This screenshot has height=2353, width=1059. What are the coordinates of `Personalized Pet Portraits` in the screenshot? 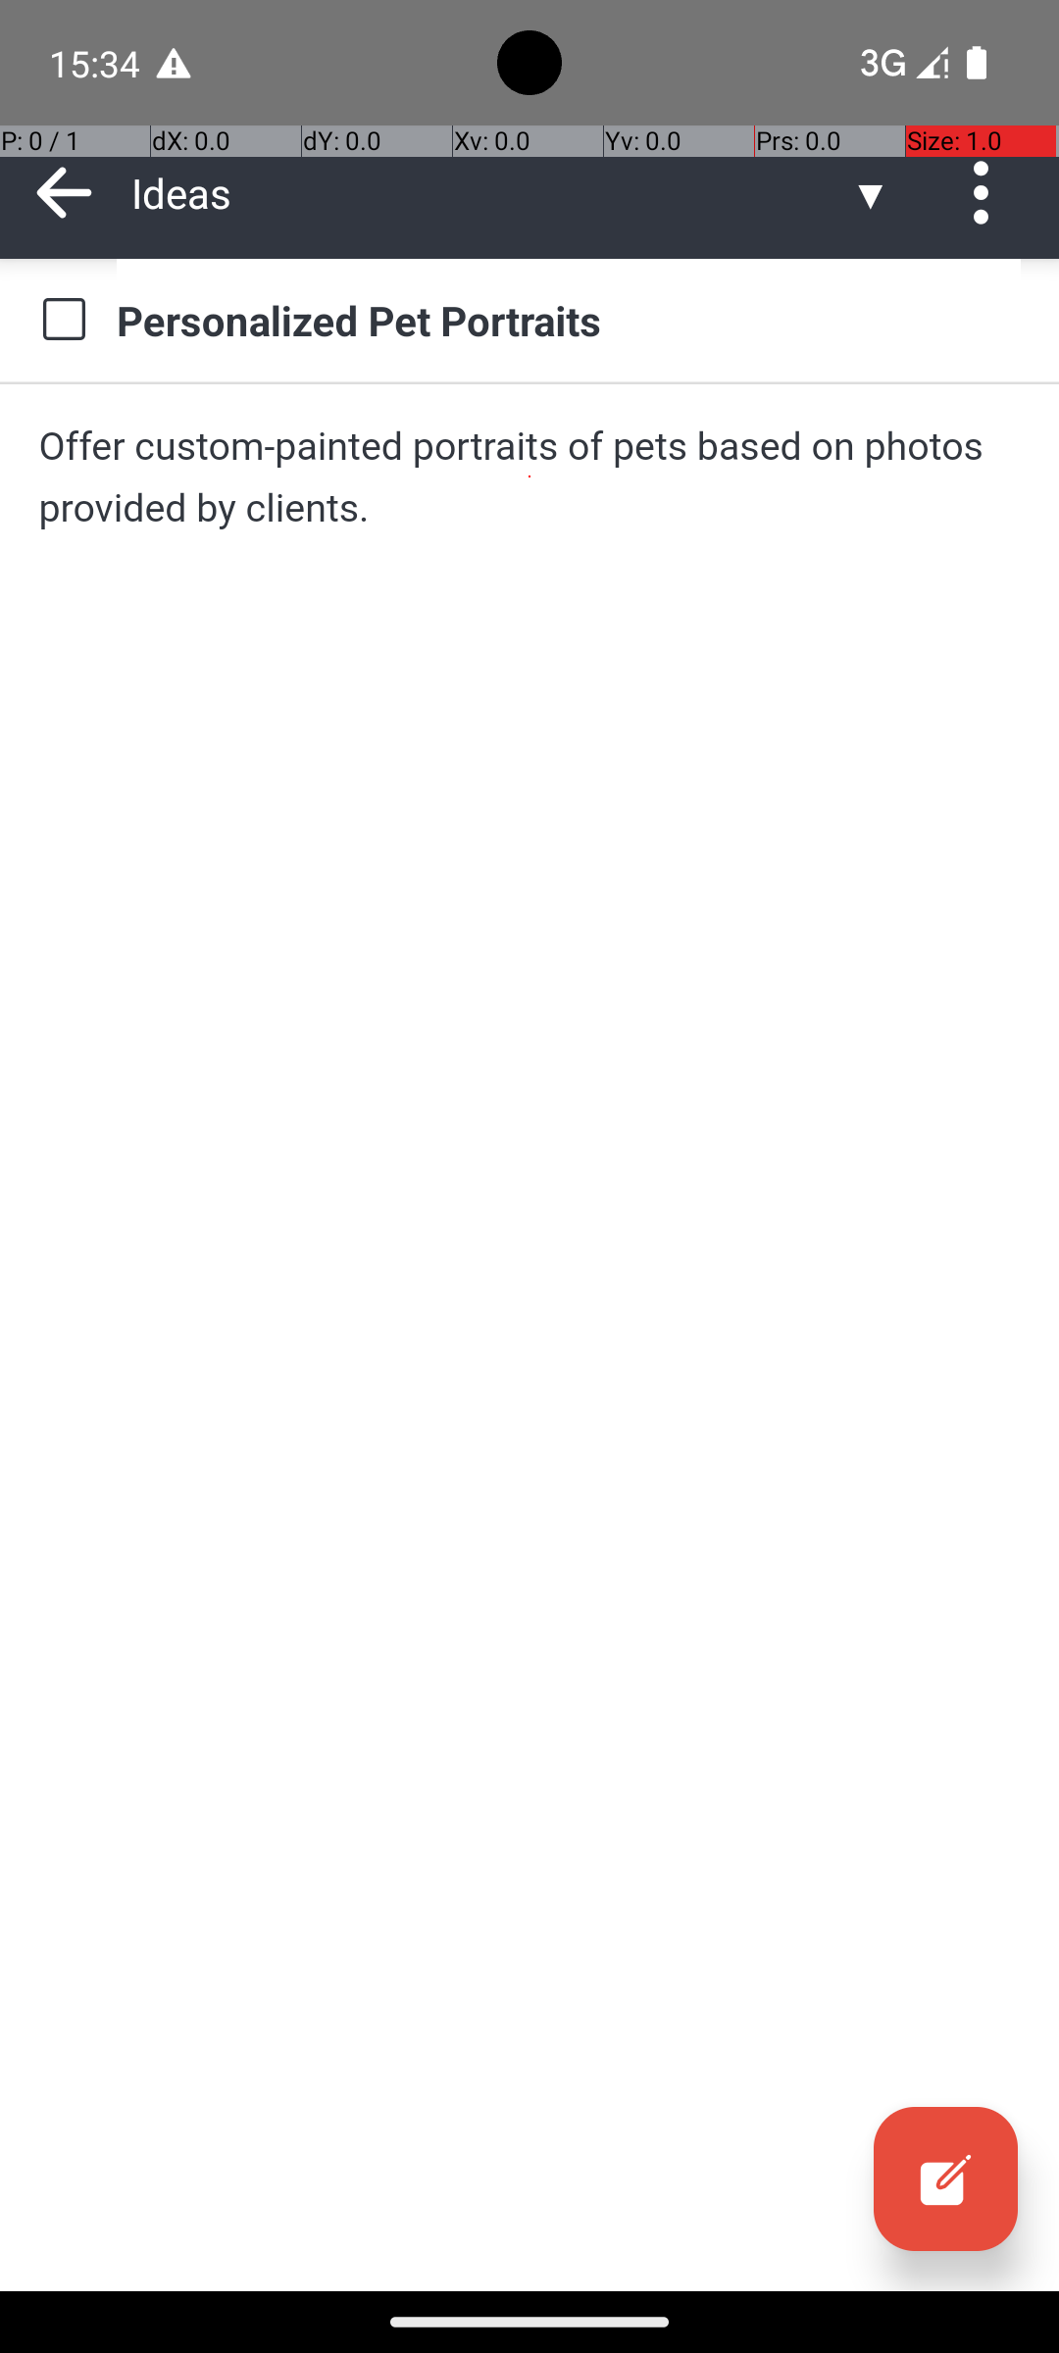 It's located at (569, 320).